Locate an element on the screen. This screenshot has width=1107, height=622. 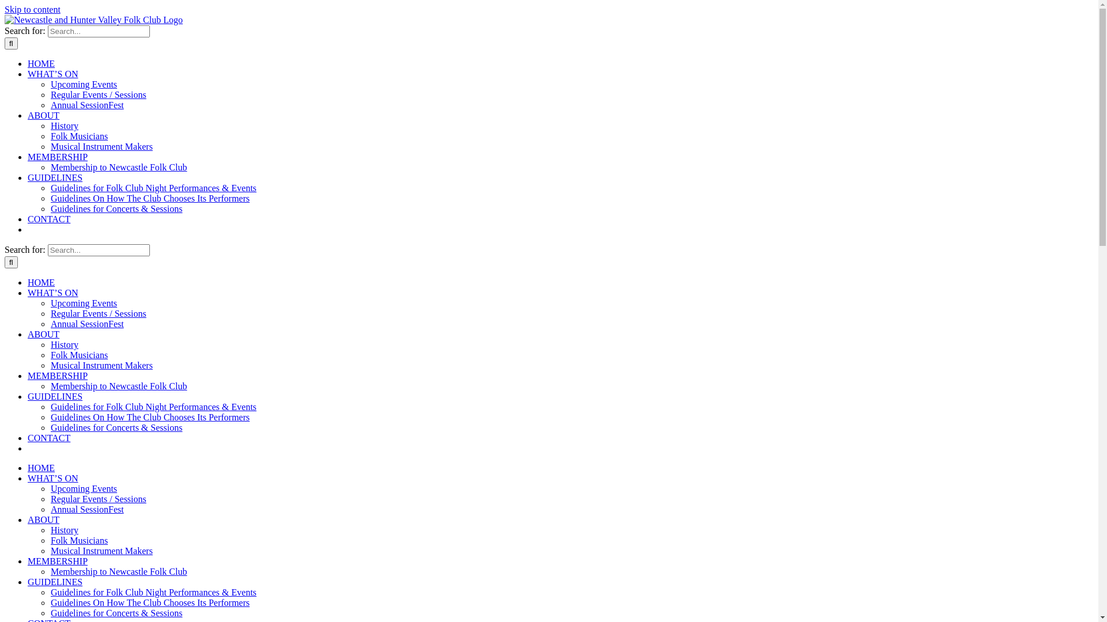
Membership to Newcastle Folk Club is located at coordinates (119, 167).